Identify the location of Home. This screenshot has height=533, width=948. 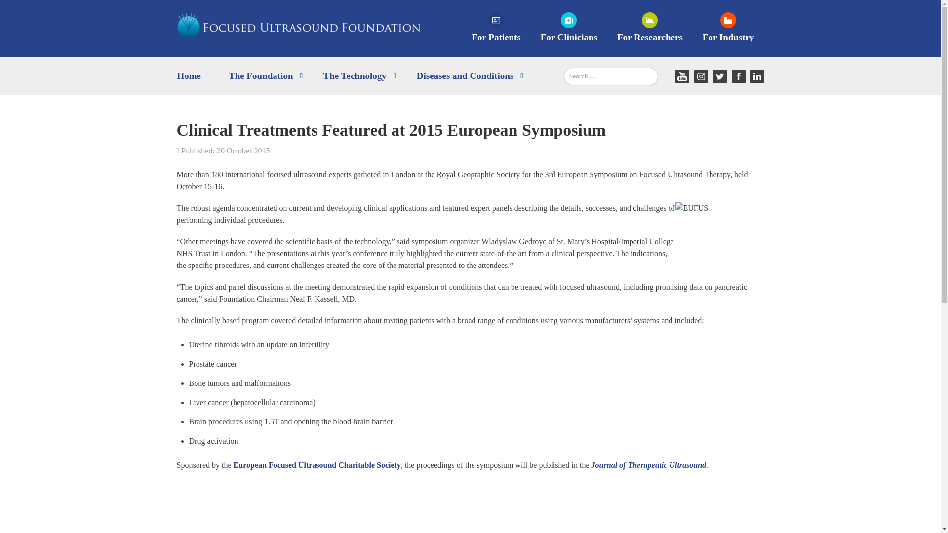
(191, 76).